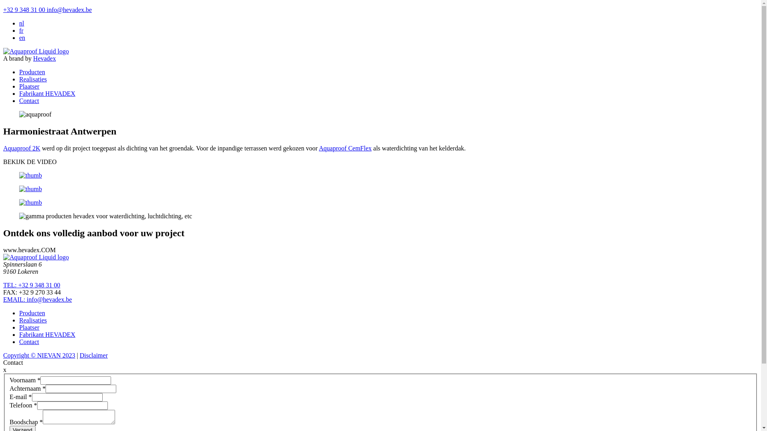 The image size is (767, 431). I want to click on Fabrikant HEVADEX, so click(47, 334).